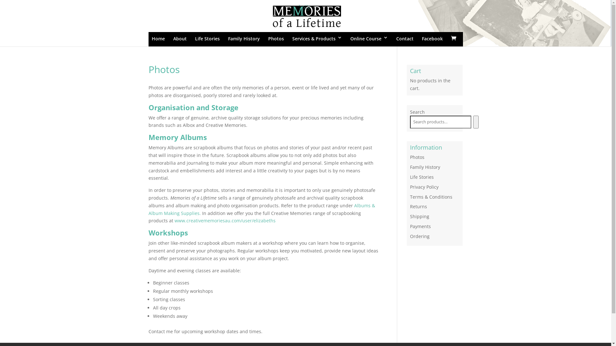 The height and width of the screenshot is (346, 616). What do you see at coordinates (180, 39) in the screenshot?
I see `About` at bounding box center [180, 39].